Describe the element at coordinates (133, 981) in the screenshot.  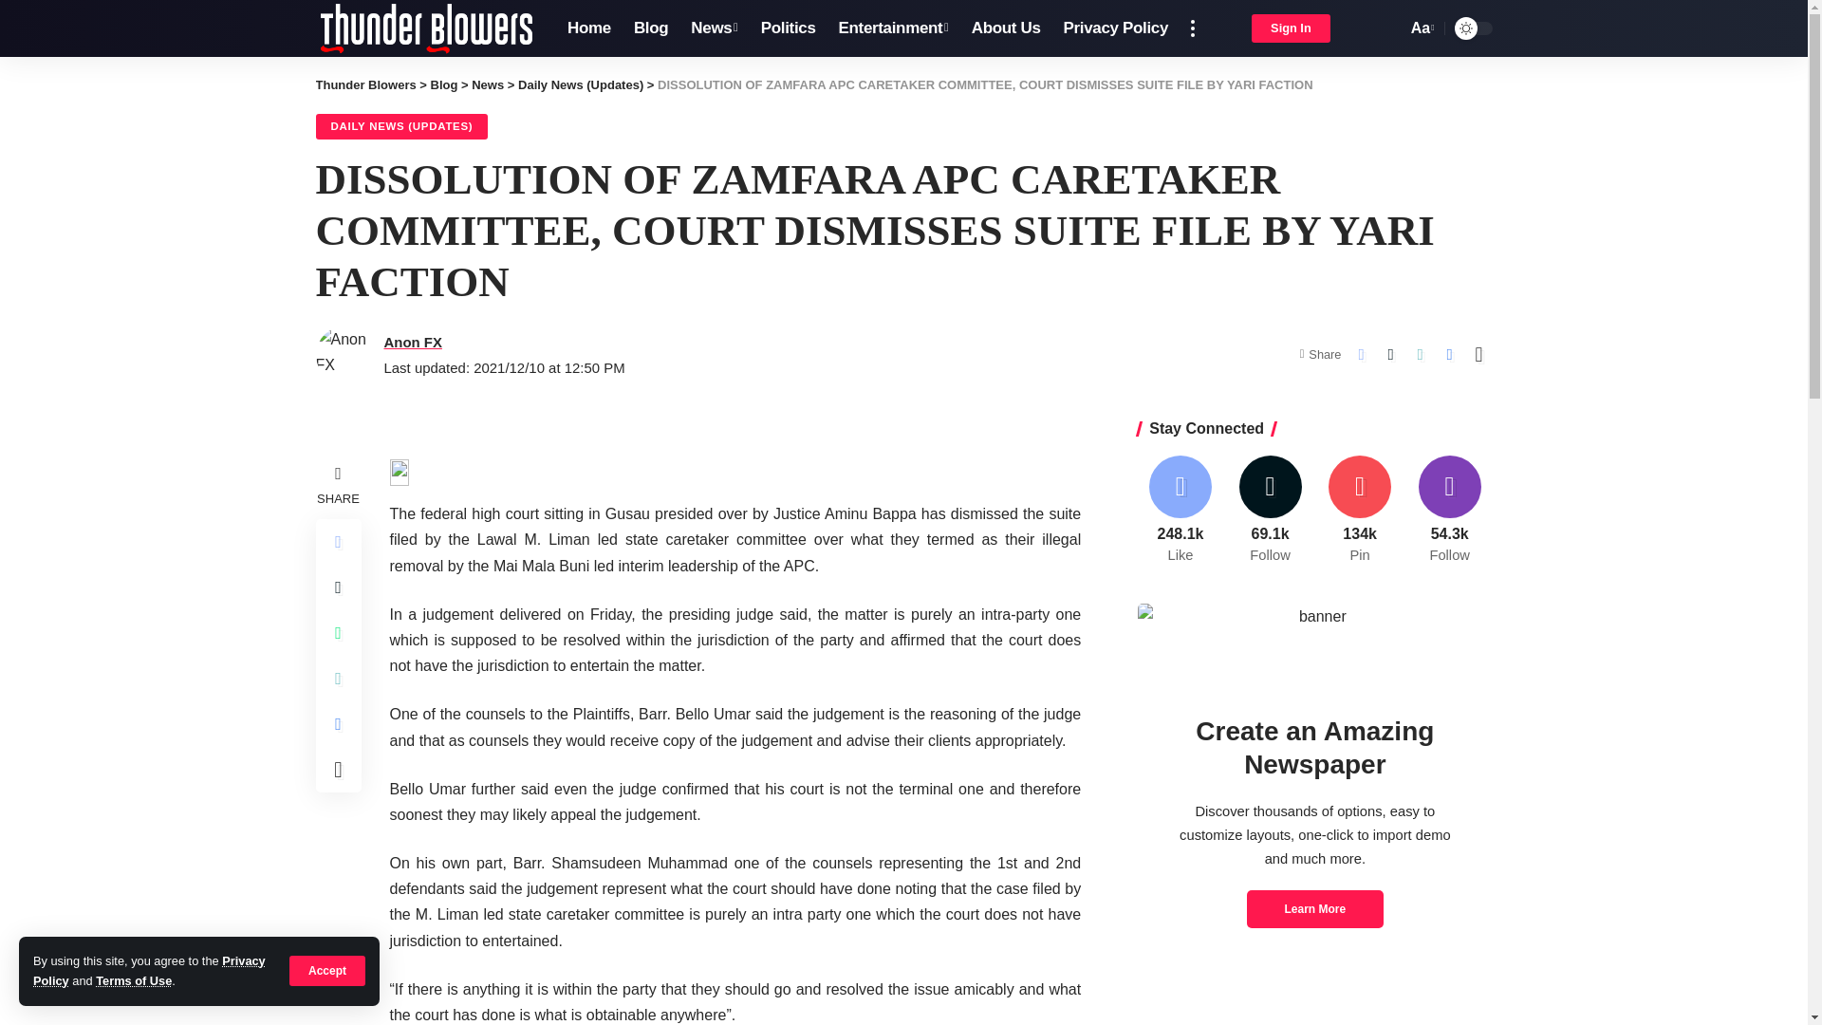
I see `Terms of Use` at that location.